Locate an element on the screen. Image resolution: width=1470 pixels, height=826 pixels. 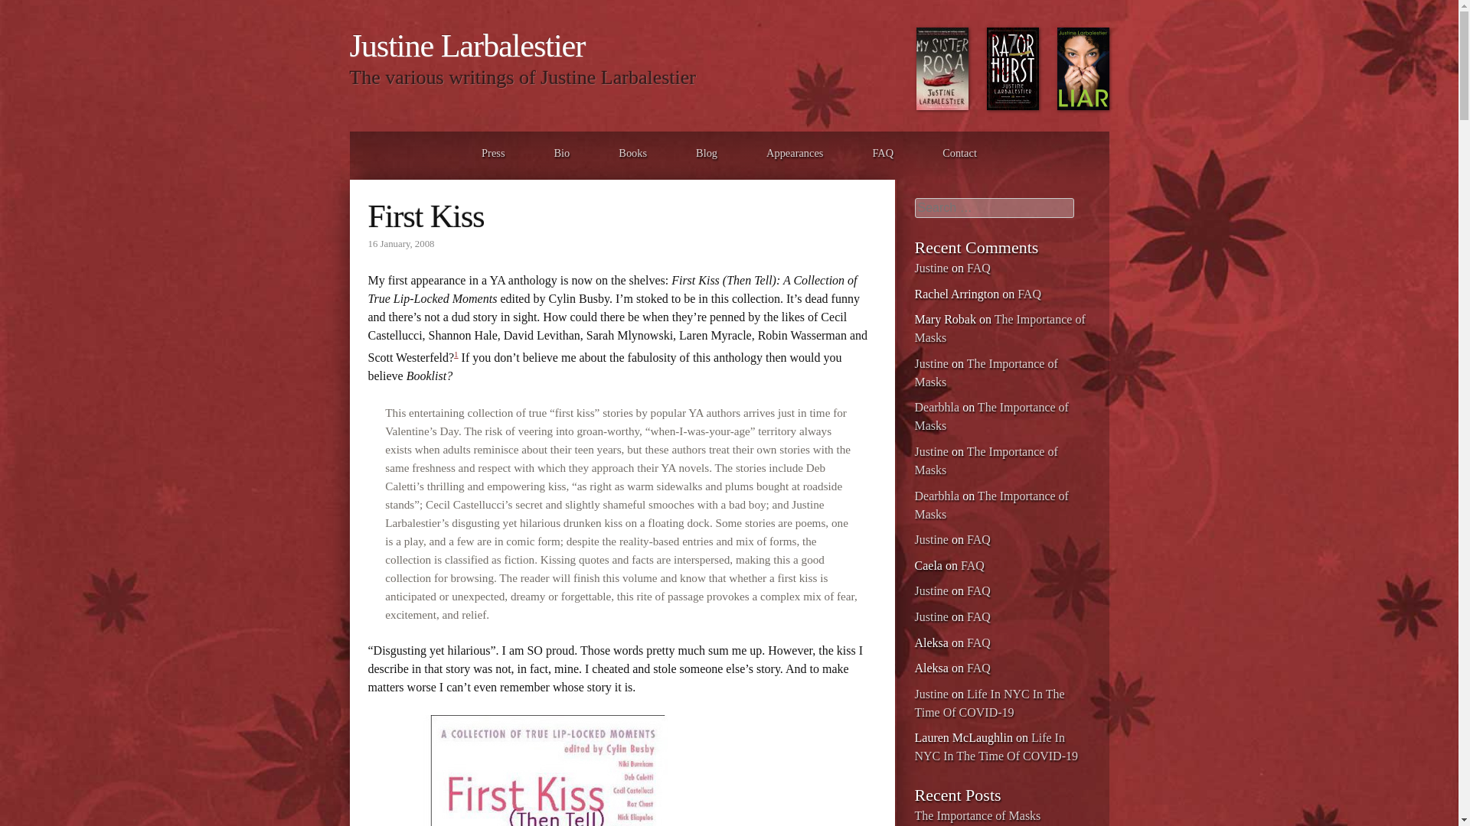
Justine Larbalestier is located at coordinates (467, 46).